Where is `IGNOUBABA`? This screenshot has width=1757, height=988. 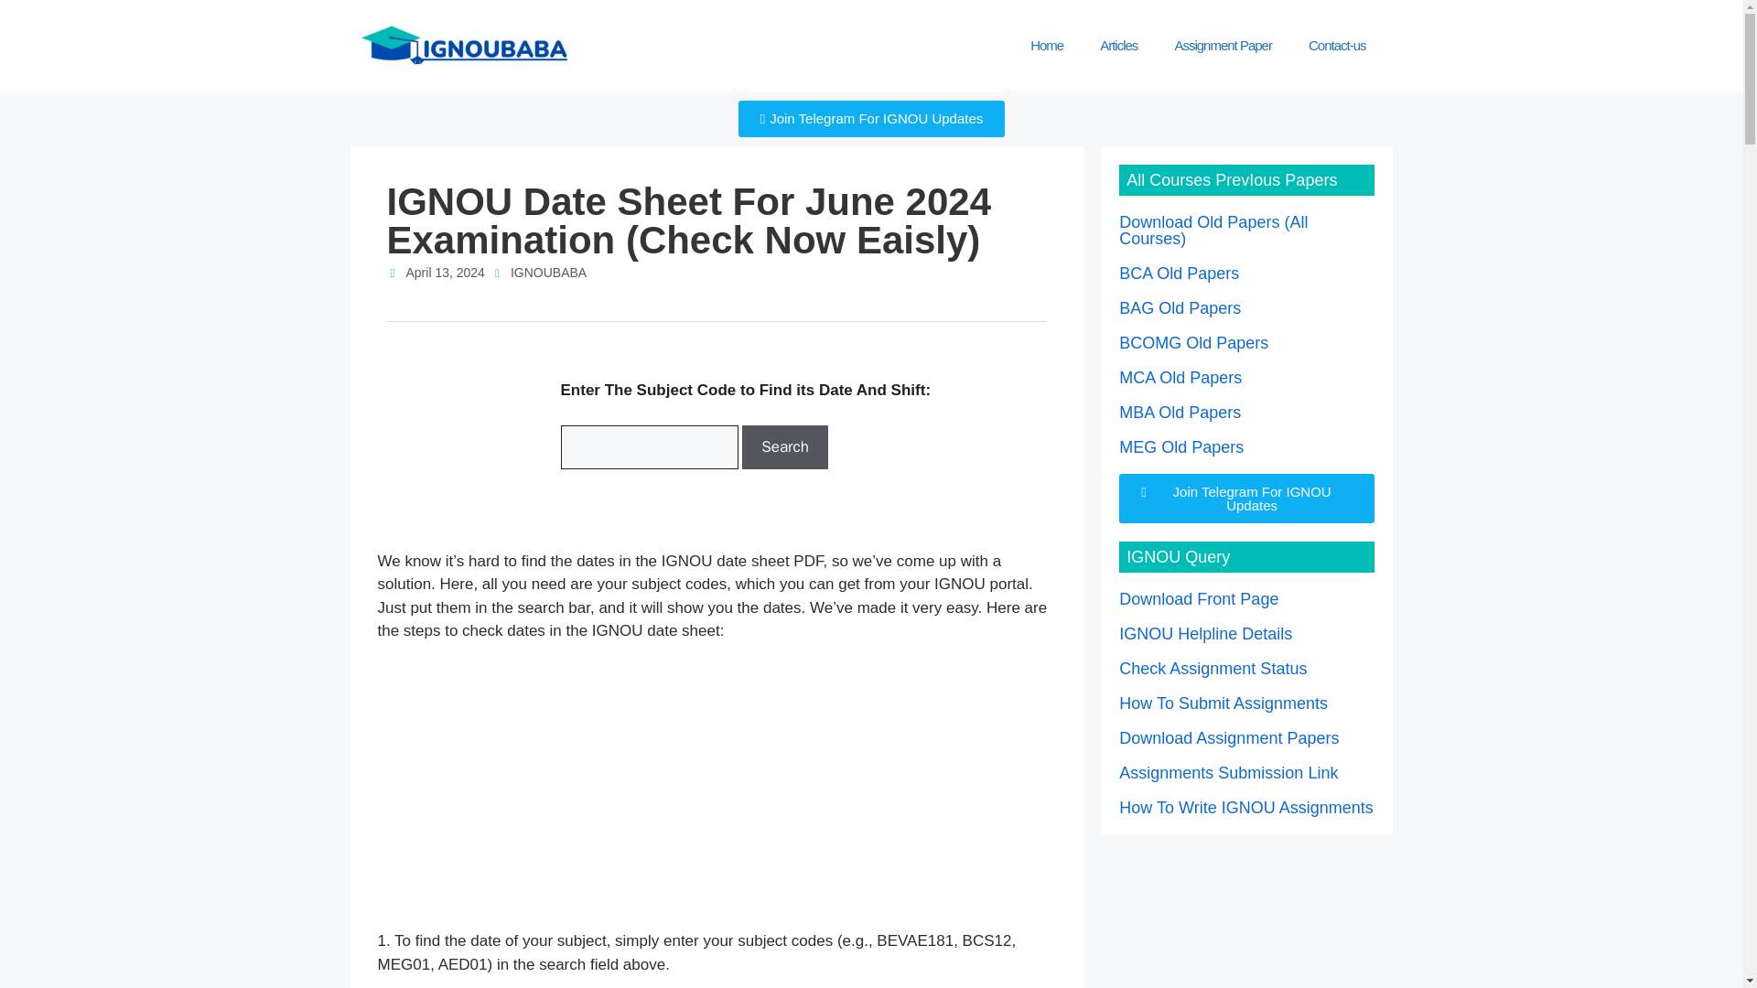
IGNOUBABA is located at coordinates (541, 273).